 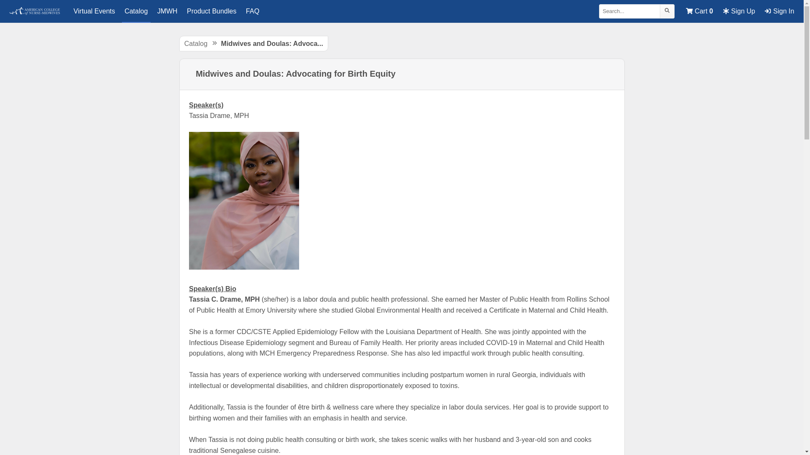 What do you see at coordinates (136, 11) in the screenshot?
I see `Catalog` at bounding box center [136, 11].